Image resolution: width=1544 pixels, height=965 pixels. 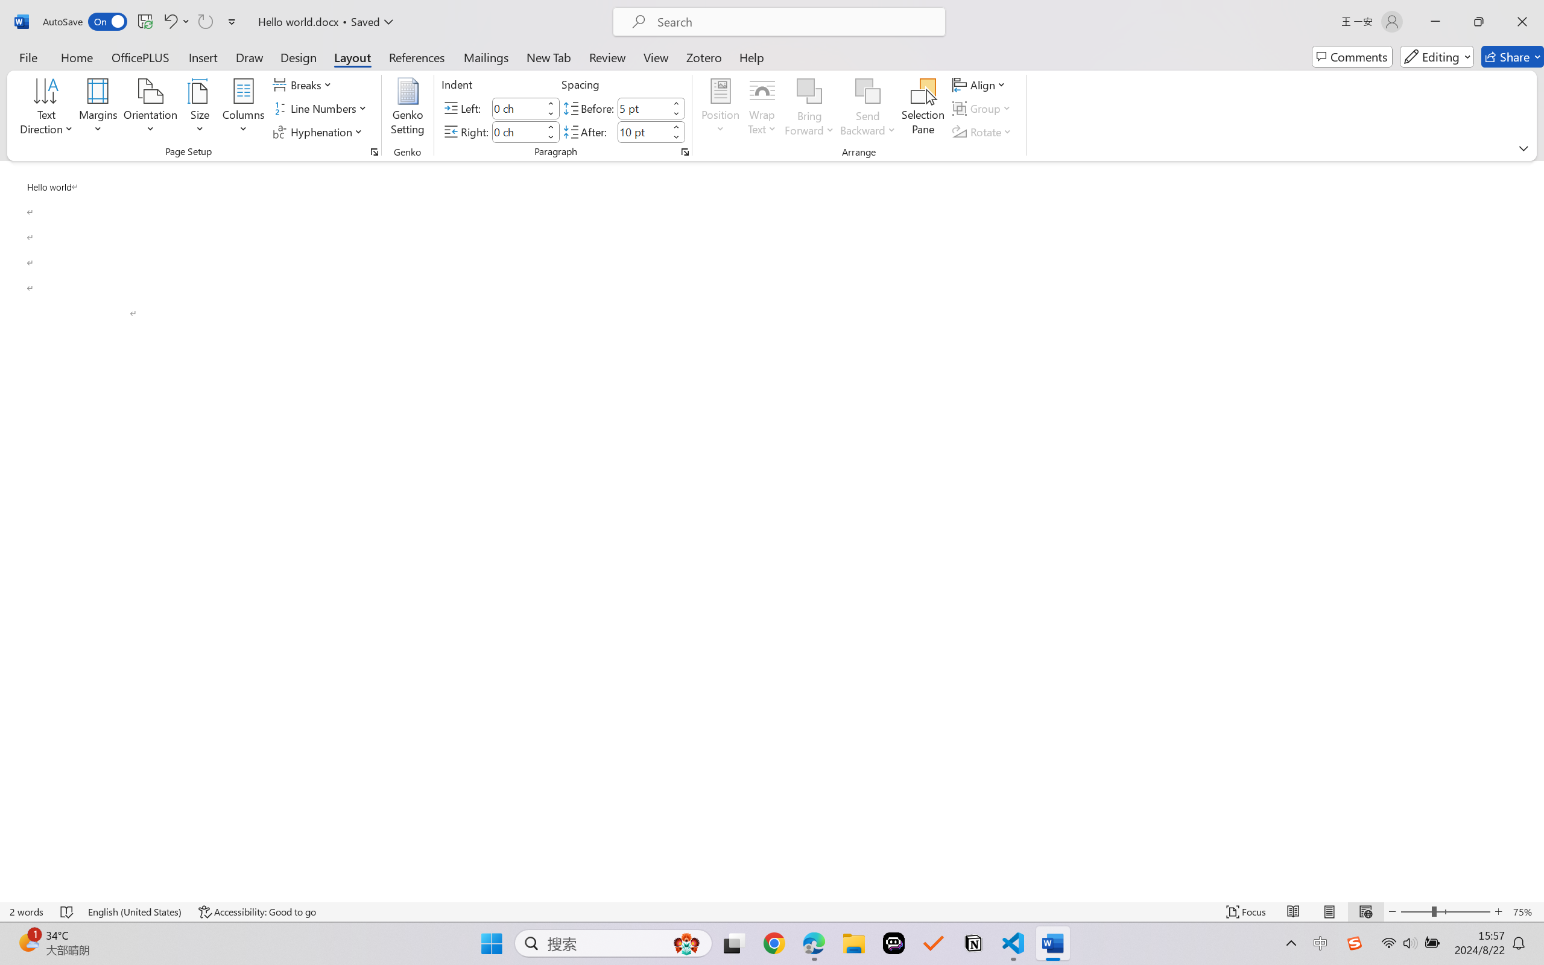 I want to click on Less, so click(x=676, y=138).